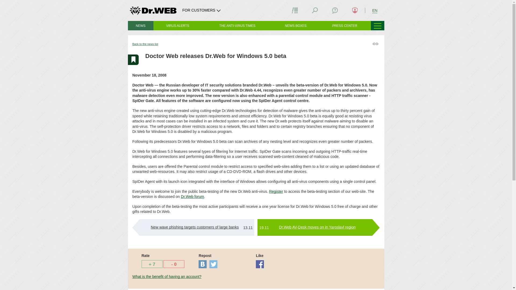  I want to click on Profile, so click(355, 10).